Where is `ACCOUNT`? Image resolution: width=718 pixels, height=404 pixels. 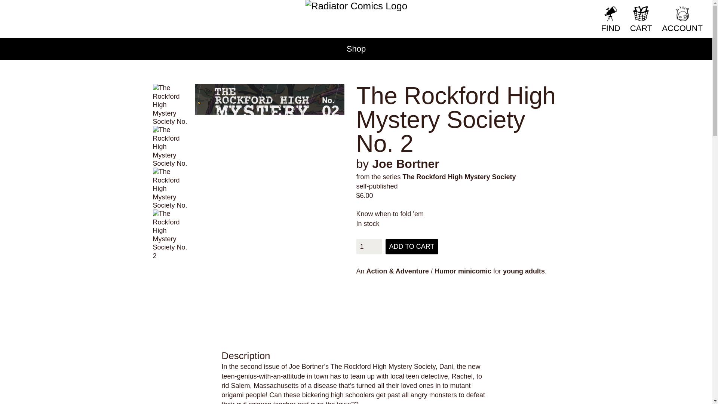
ACCOUNT is located at coordinates (682, 19).